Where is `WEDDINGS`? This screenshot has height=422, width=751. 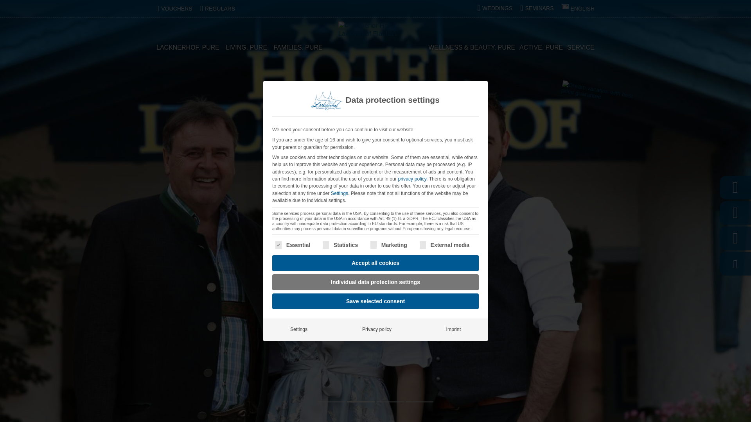 WEDDINGS is located at coordinates (495, 8).